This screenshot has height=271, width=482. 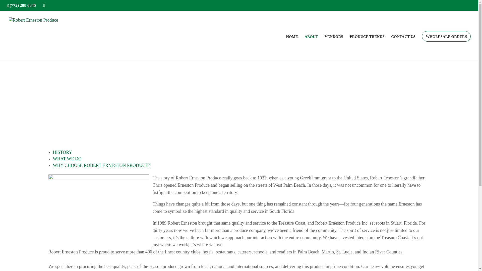 What do you see at coordinates (446, 48) in the screenshot?
I see `WHOLESALE ORDERS` at bounding box center [446, 48].